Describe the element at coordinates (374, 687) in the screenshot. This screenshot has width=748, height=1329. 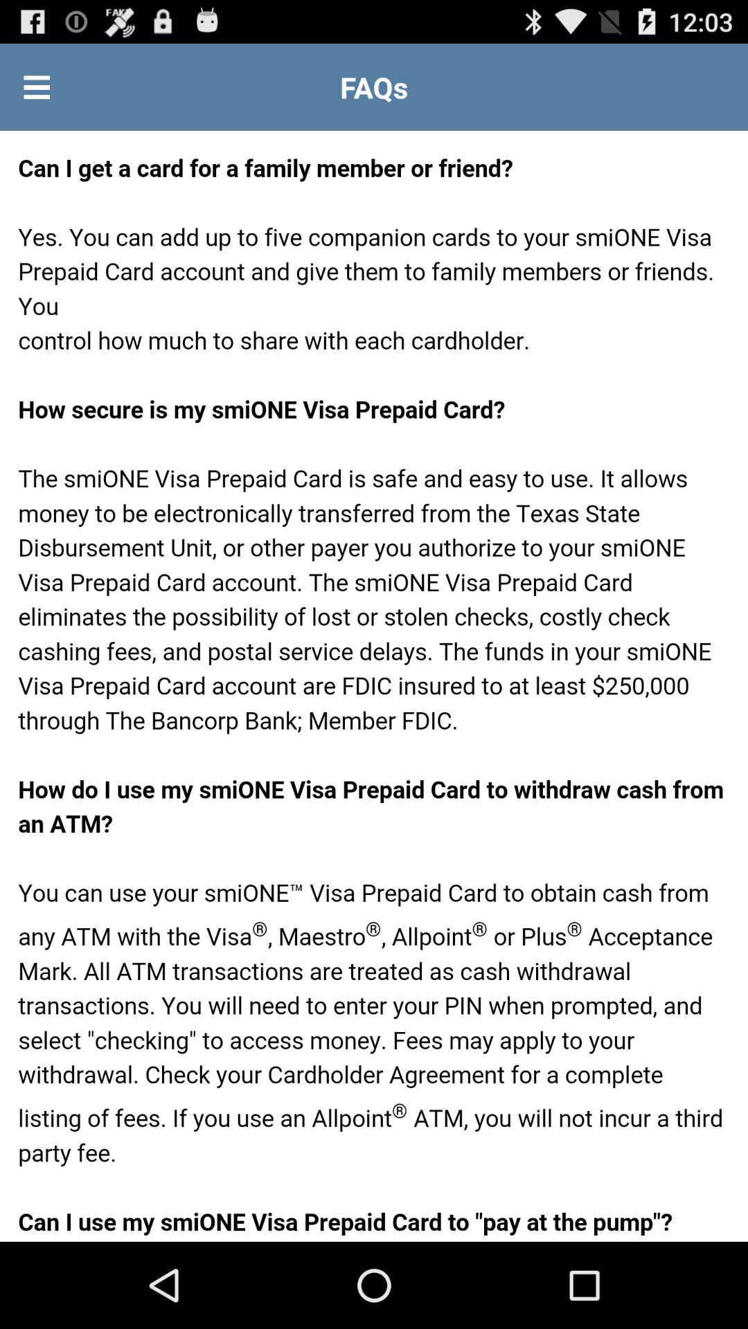
I see `advertisement page` at that location.